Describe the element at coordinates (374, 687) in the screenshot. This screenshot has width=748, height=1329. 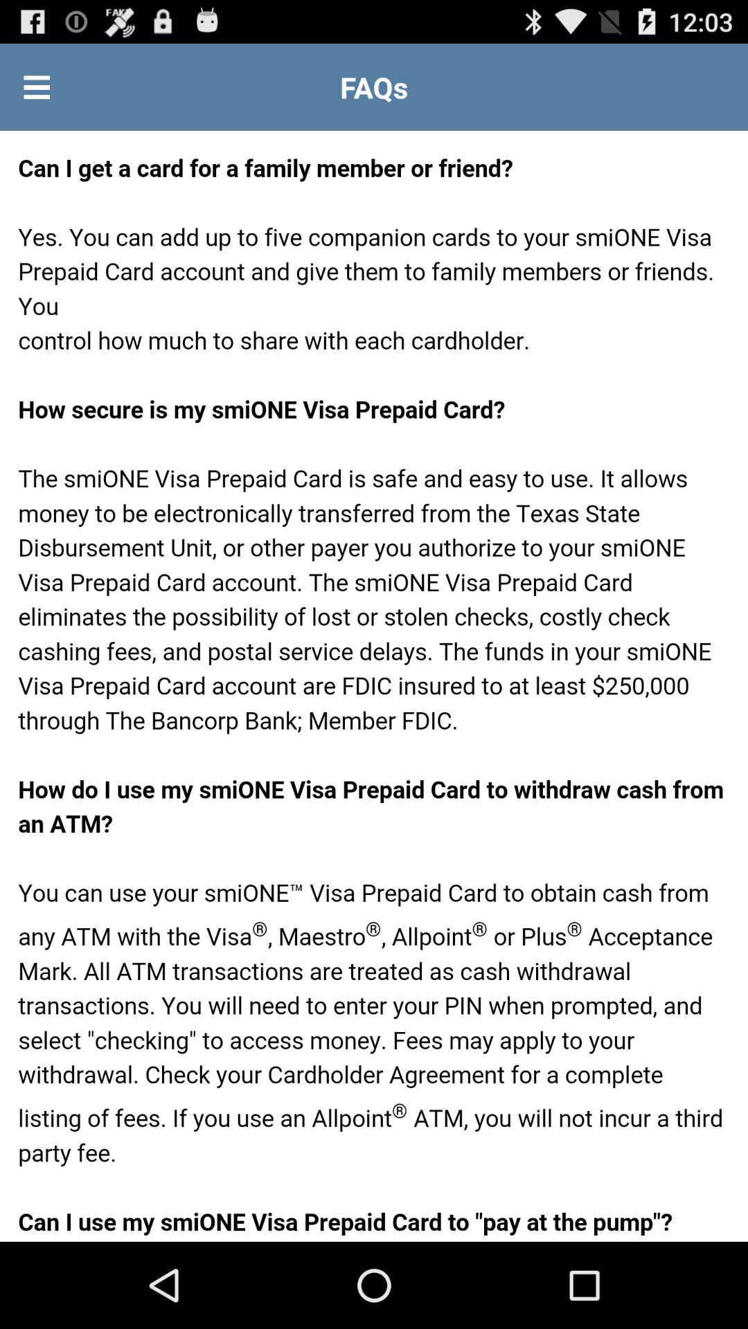
I see `advertisement page` at that location.